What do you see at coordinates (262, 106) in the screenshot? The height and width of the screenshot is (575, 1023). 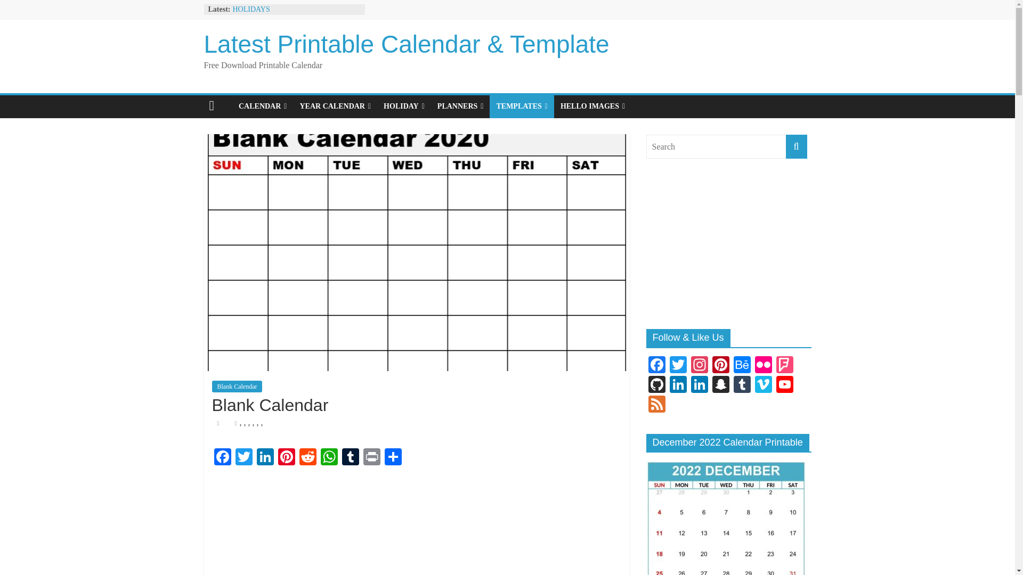 I see `CALENDAR` at bounding box center [262, 106].